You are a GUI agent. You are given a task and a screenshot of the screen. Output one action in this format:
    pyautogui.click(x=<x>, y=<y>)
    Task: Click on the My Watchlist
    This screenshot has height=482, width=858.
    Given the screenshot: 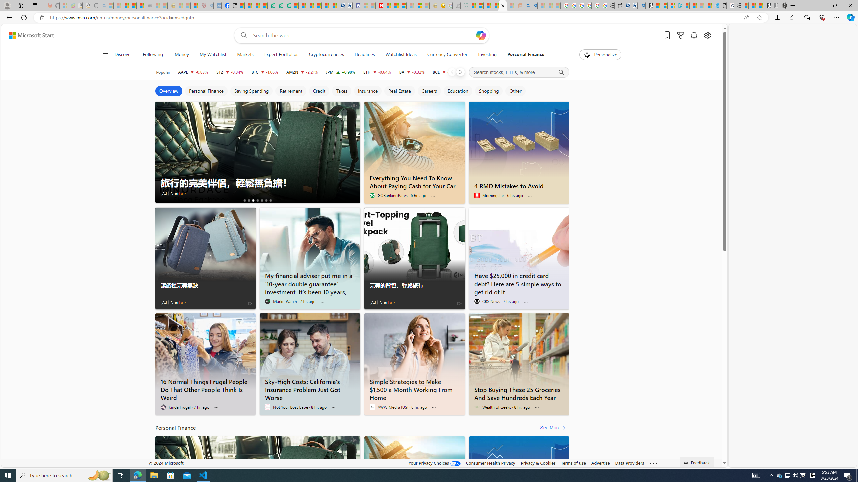 What is the action you would take?
    pyautogui.click(x=212, y=55)
    